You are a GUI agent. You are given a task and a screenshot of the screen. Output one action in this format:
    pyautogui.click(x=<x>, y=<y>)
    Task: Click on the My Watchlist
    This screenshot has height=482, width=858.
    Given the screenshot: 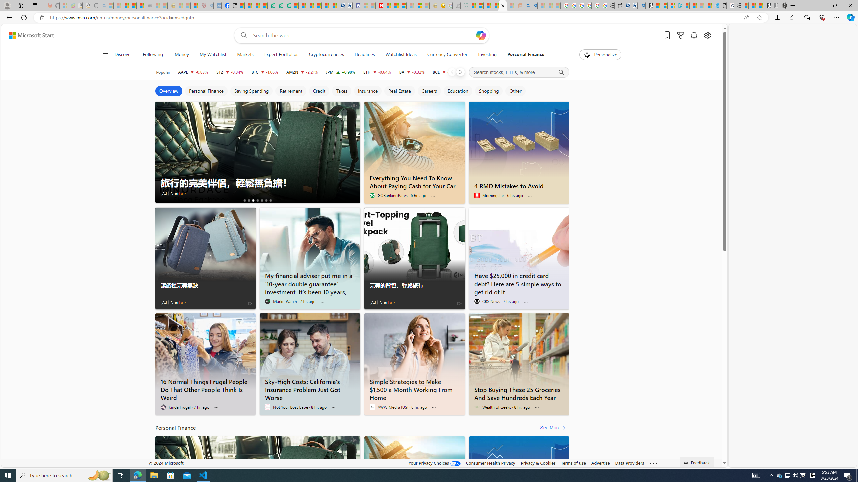 What is the action you would take?
    pyautogui.click(x=212, y=55)
    